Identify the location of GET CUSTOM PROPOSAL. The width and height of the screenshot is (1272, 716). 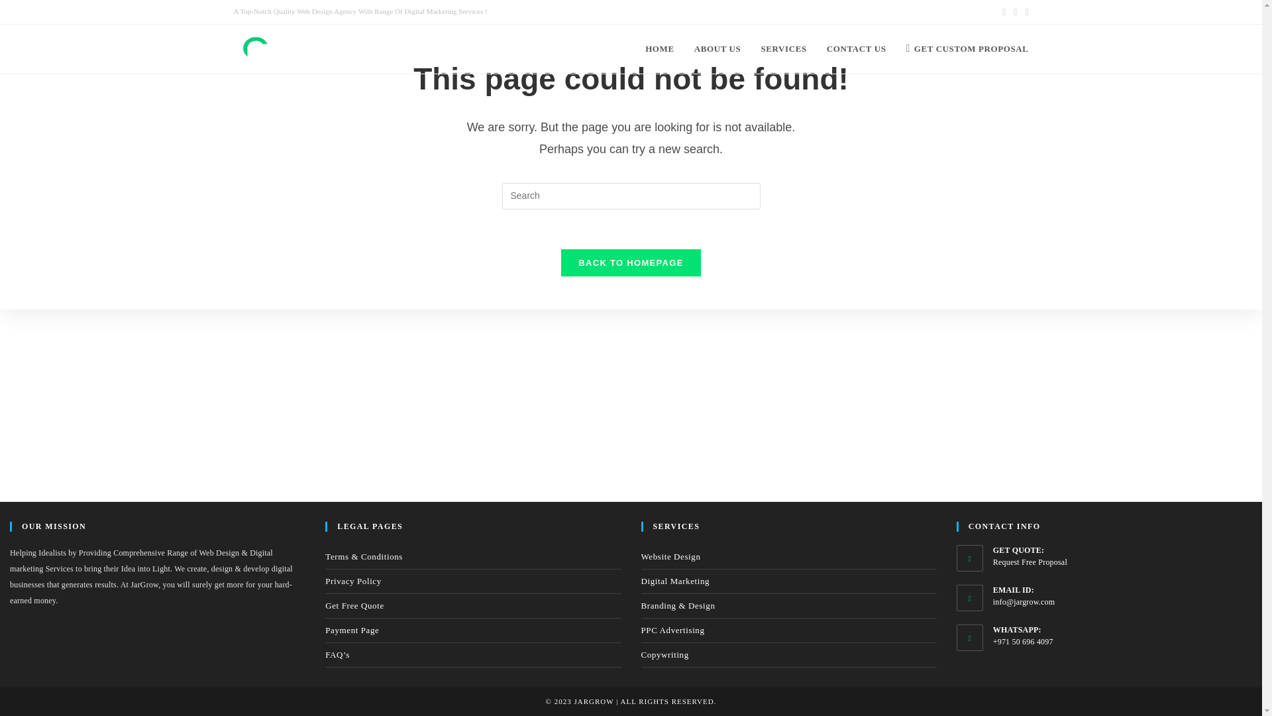
(966, 49).